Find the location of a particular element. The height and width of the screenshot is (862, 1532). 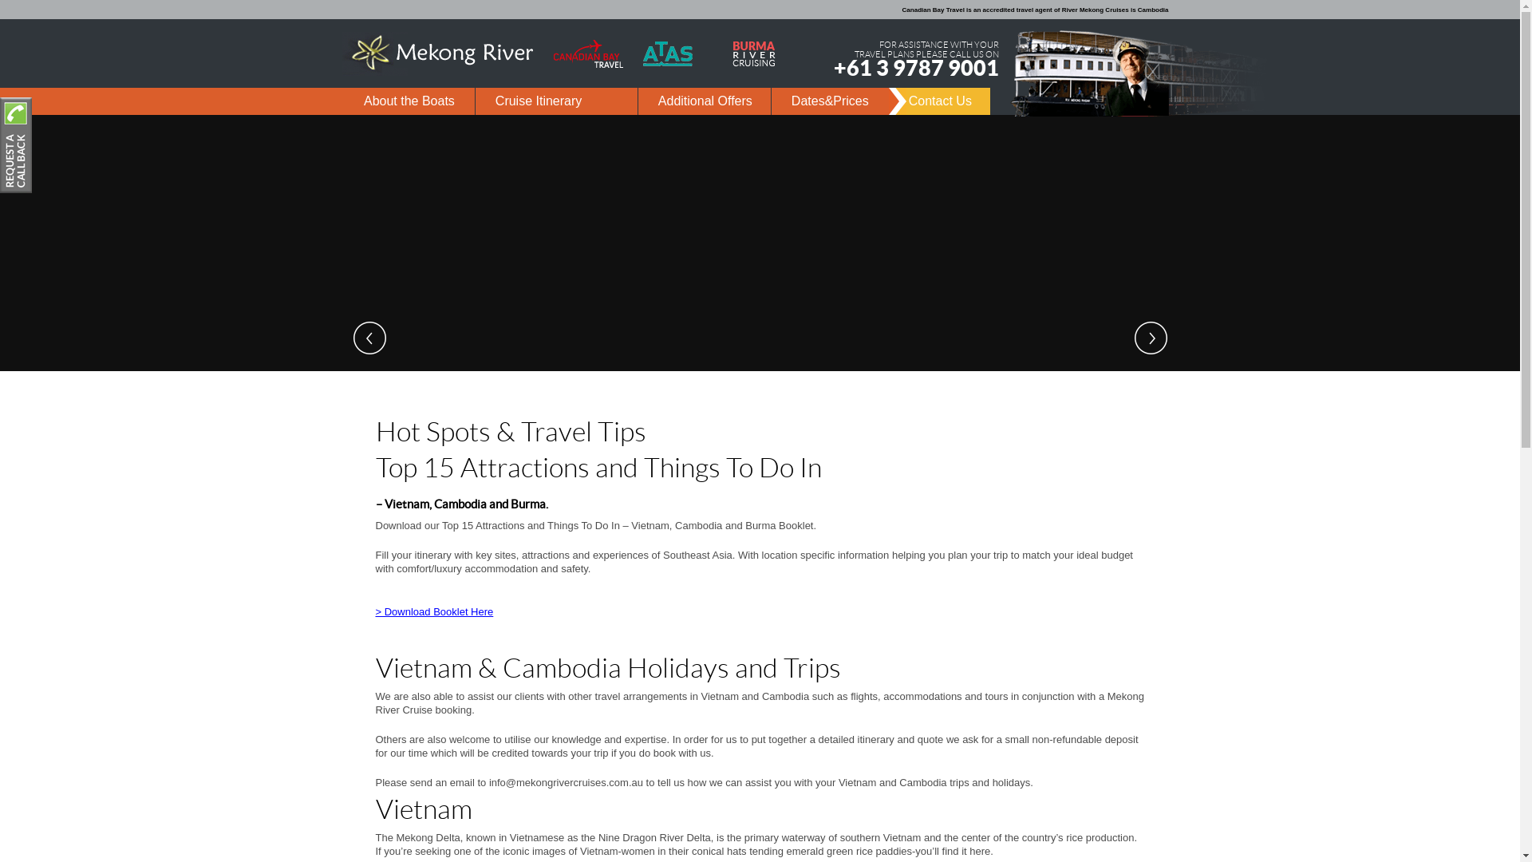

Contact Us is located at coordinates (940, 101).